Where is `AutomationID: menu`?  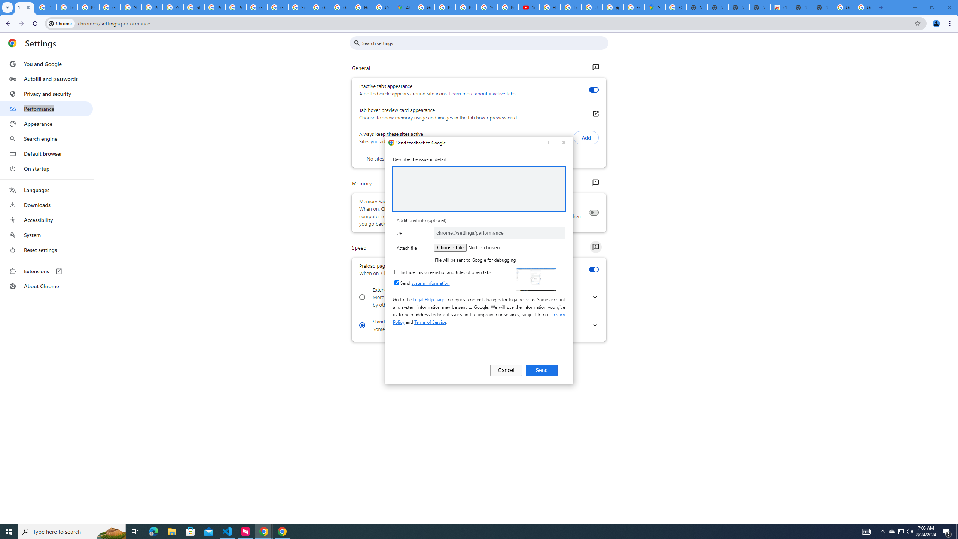 AutomationID: menu is located at coordinates (47, 175).